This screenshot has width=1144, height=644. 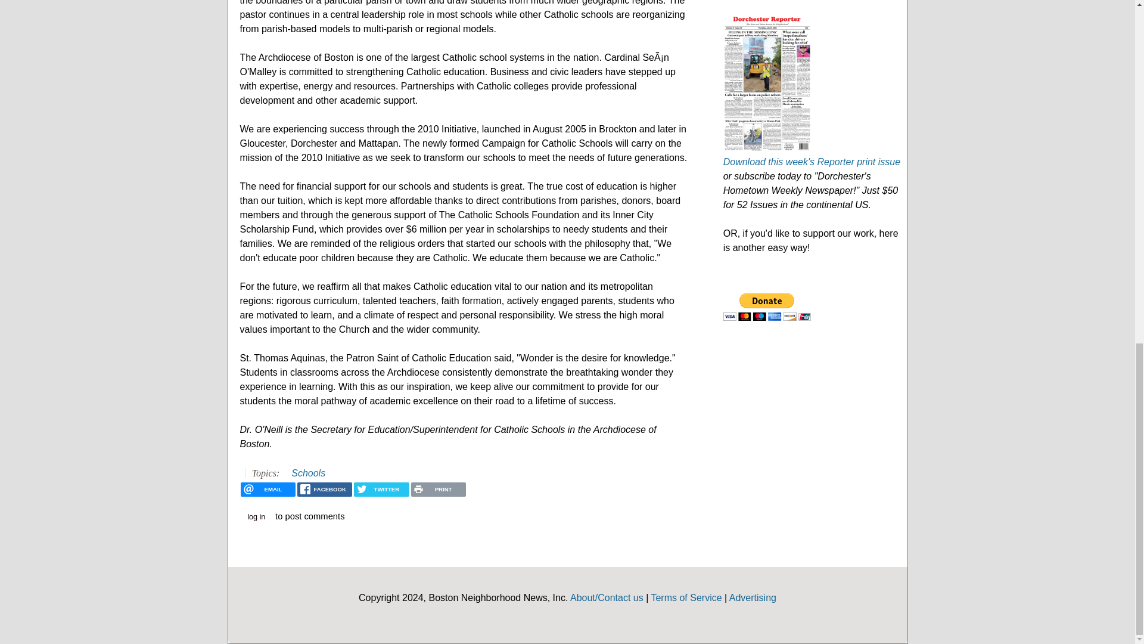 I want to click on Terms of Service, so click(x=686, y=597).